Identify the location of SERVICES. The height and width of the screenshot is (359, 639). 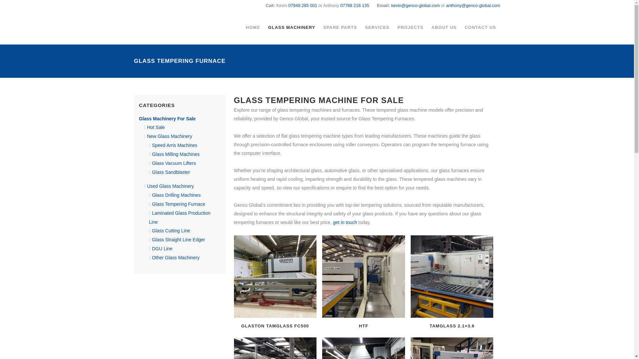
(377, 27).